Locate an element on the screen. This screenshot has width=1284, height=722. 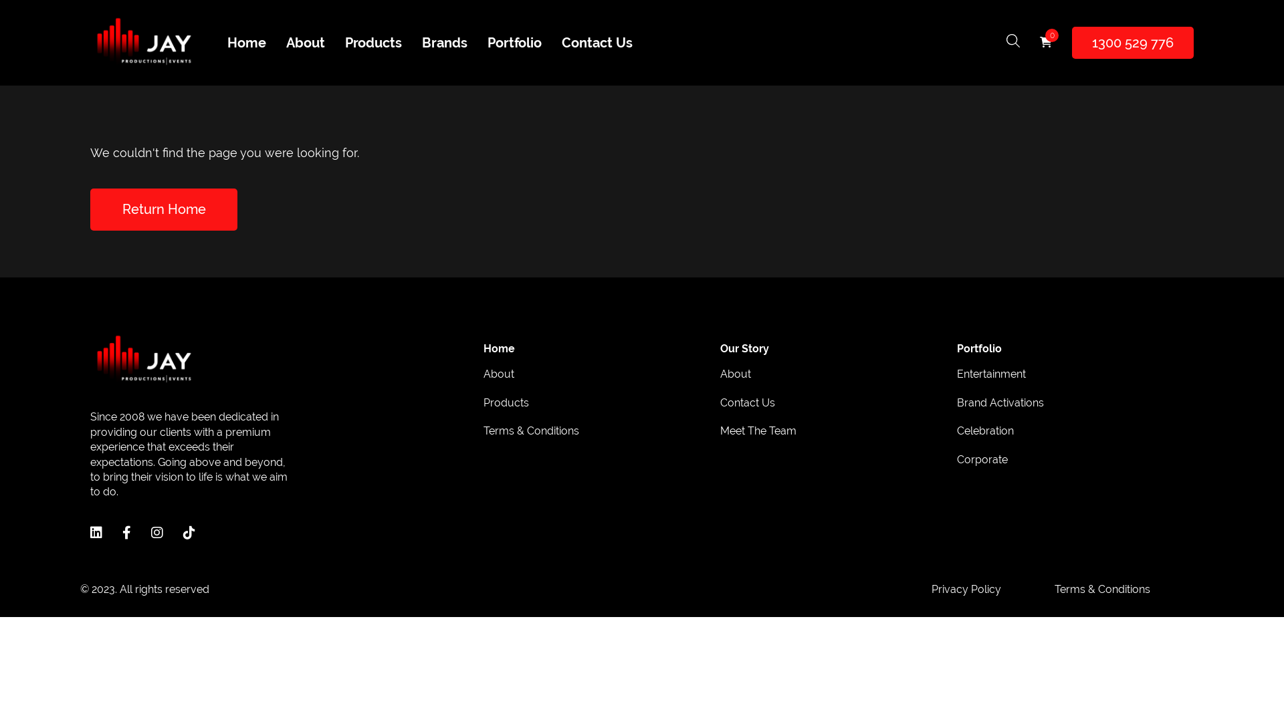
Home is located at coordinates (247, 43).